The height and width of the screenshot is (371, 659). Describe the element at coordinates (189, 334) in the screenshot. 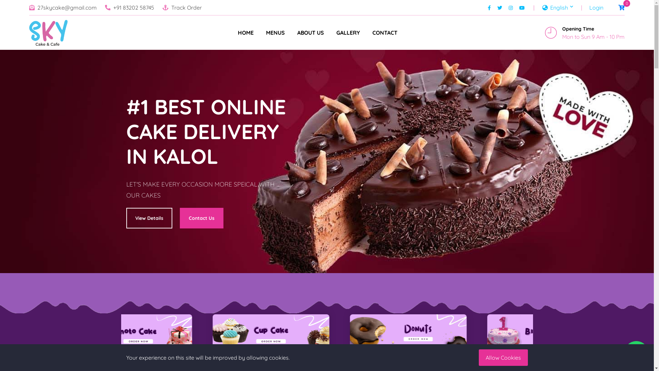

I see `photo cake` at that location.